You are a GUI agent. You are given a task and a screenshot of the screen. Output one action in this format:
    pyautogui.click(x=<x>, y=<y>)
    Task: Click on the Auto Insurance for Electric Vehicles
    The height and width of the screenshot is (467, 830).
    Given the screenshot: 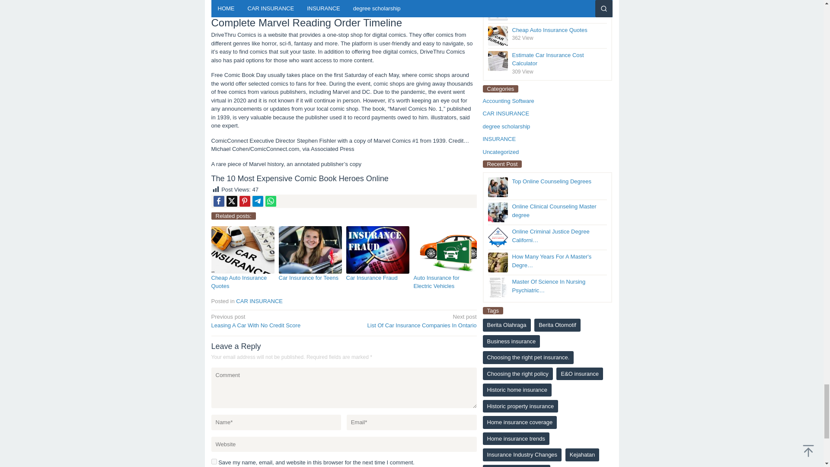 What is the action you would take?
    pyautogui.click(x=239, y=282)
    